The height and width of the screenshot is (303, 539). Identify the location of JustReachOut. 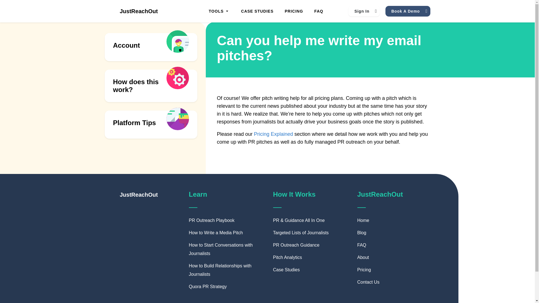
(131, 11).